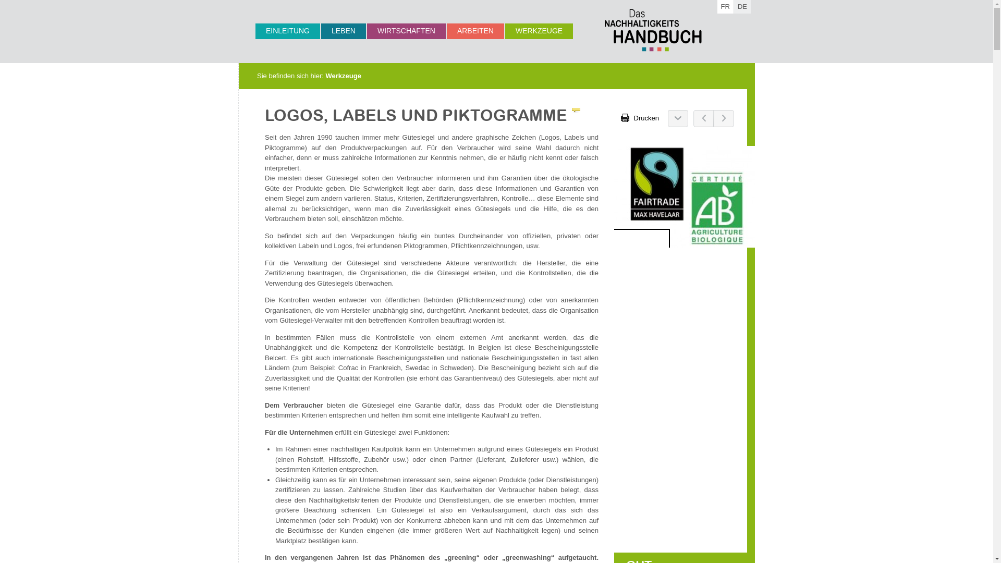 The image size is (1001, 563). What do you see at coordinates (344, 76) in the screenshot?
I see `Werkzeuge` at bounding box center [344, 76].